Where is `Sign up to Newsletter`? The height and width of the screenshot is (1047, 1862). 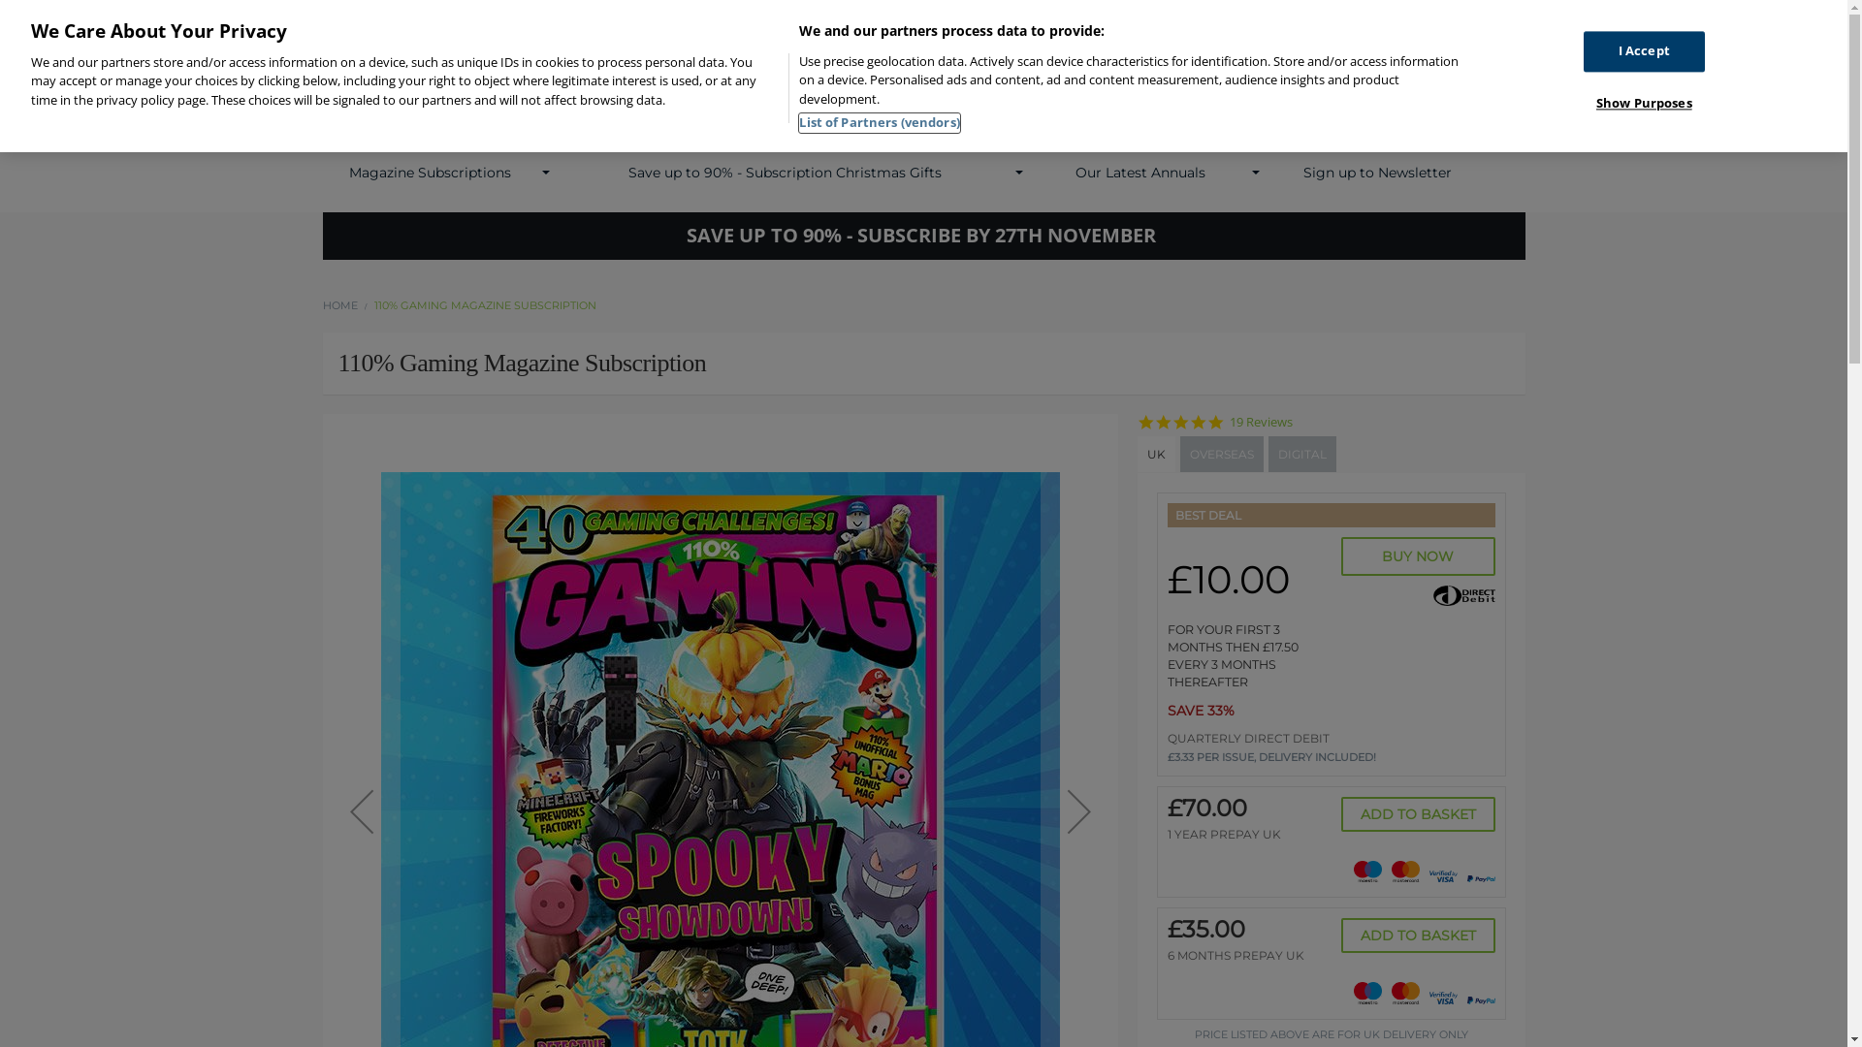 Sign up to Newsletter is located at coordinates (1377, 173).